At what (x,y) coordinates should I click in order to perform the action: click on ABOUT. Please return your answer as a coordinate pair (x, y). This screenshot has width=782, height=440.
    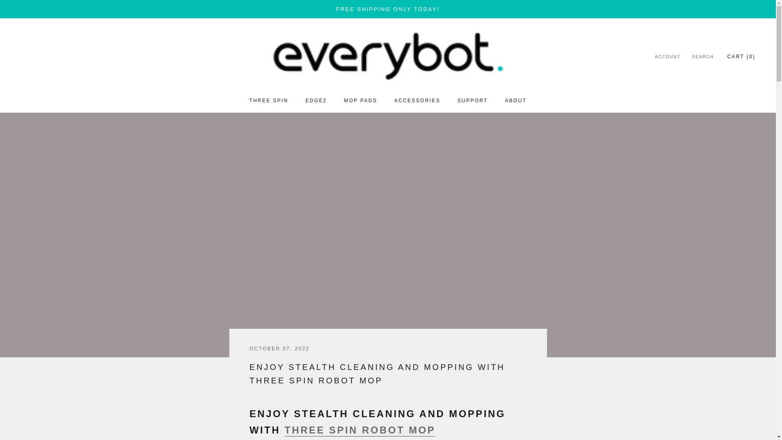
    Looking at the image, I should click on (703, 57).